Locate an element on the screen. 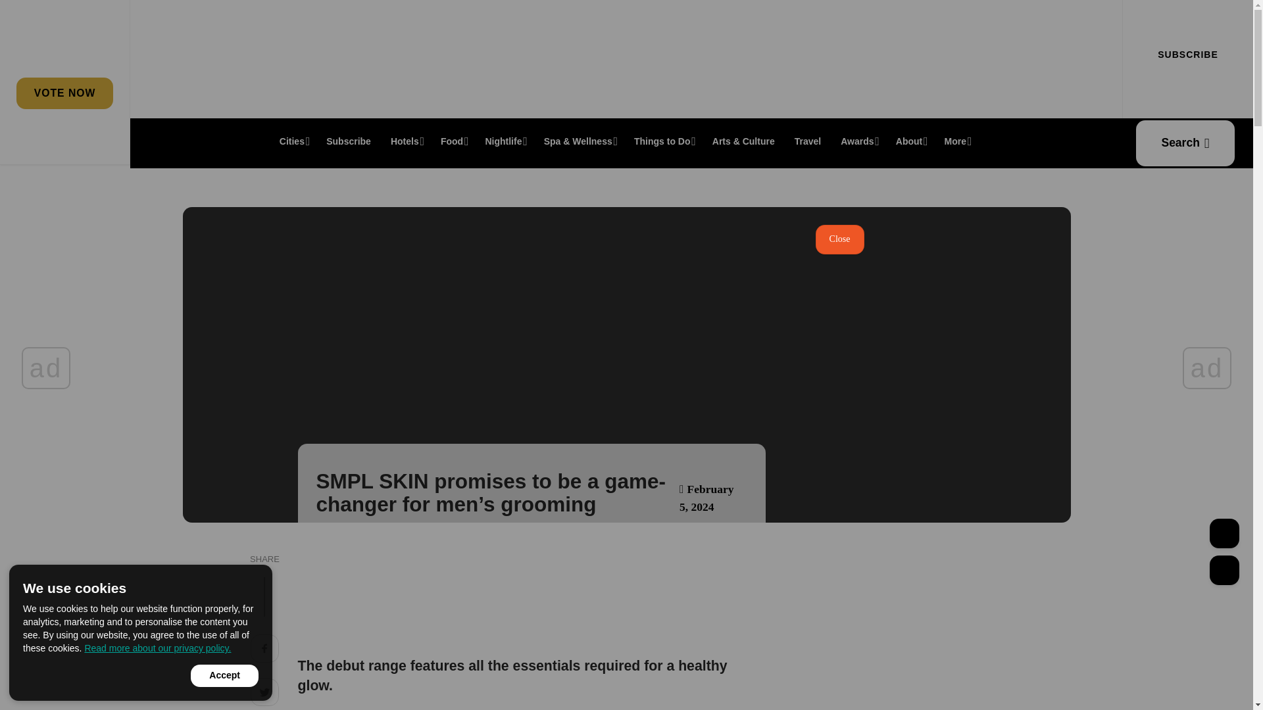  Close is located at coordinates (839, 239).